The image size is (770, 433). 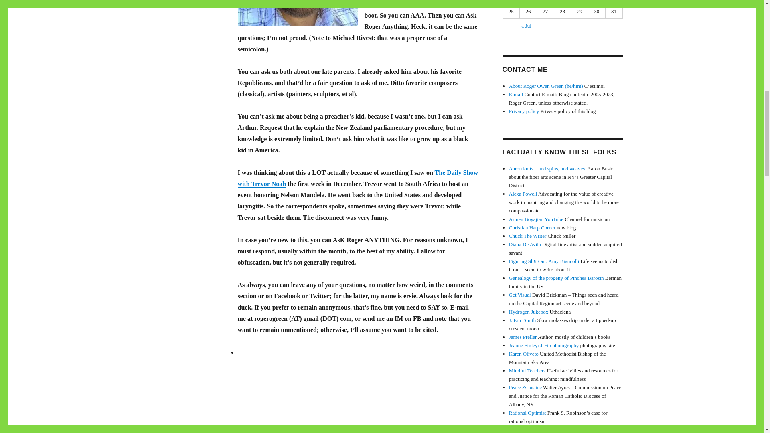 What do you see at coordinates (556, 277) in the screenshot?
I see `Genealogy of the progeny of Pinches Barosin` at bounding box center [556, 277].